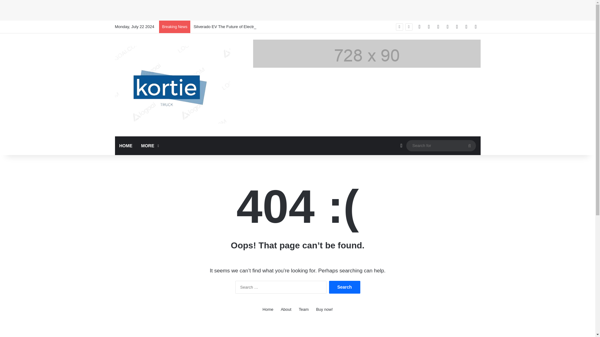 Image resolution: width=600 pixels, height=337 pixels. I want to click on MORE, so click(149, 145).